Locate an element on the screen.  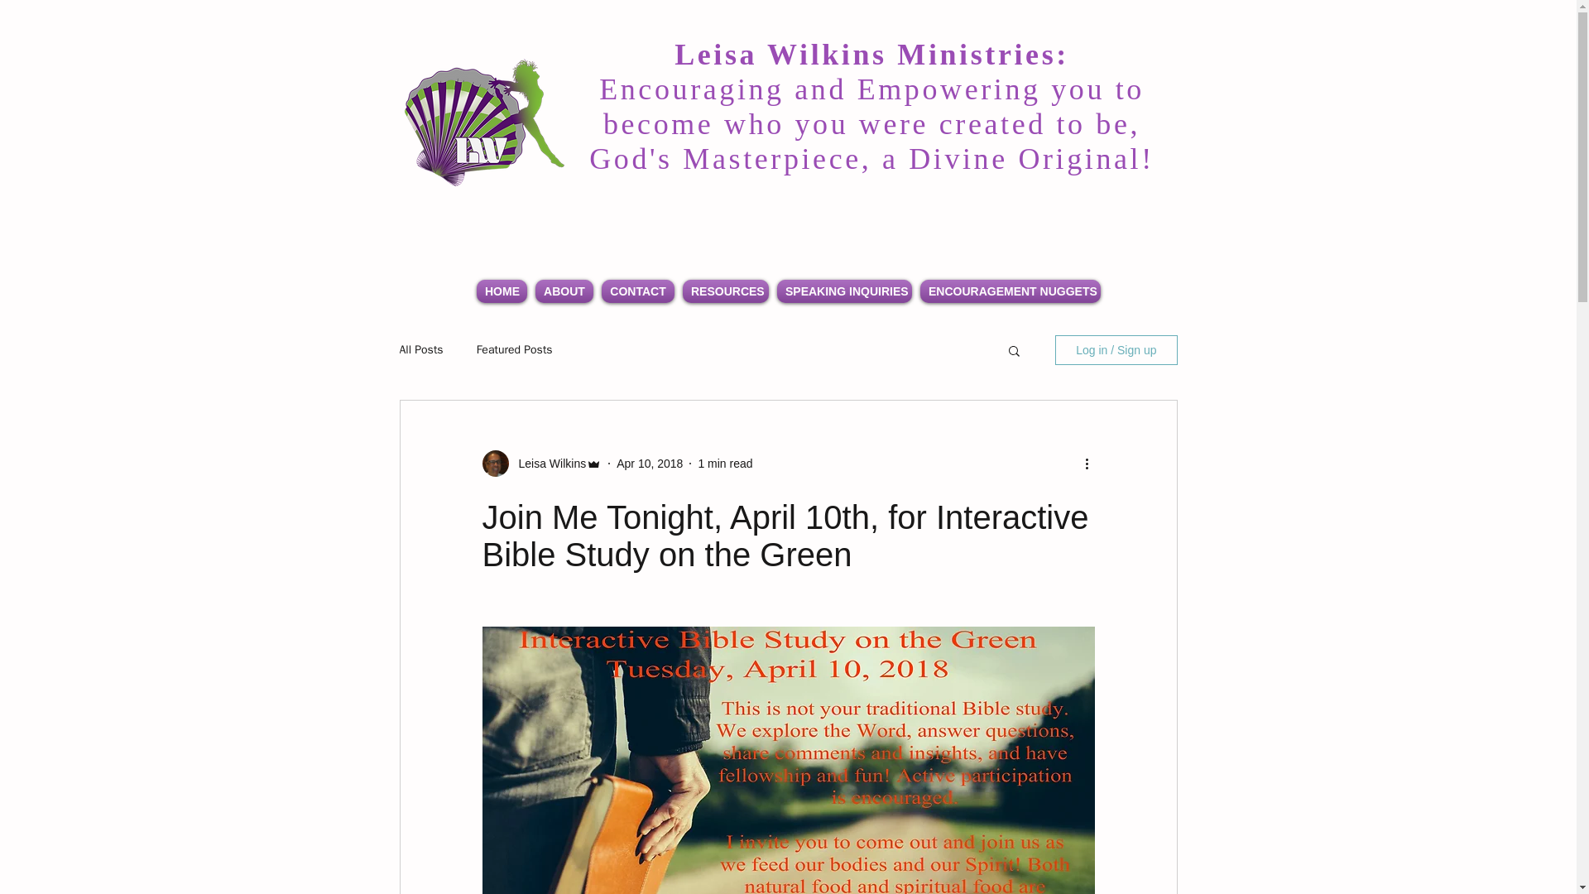
HOME is located at coordinates (502, 291).